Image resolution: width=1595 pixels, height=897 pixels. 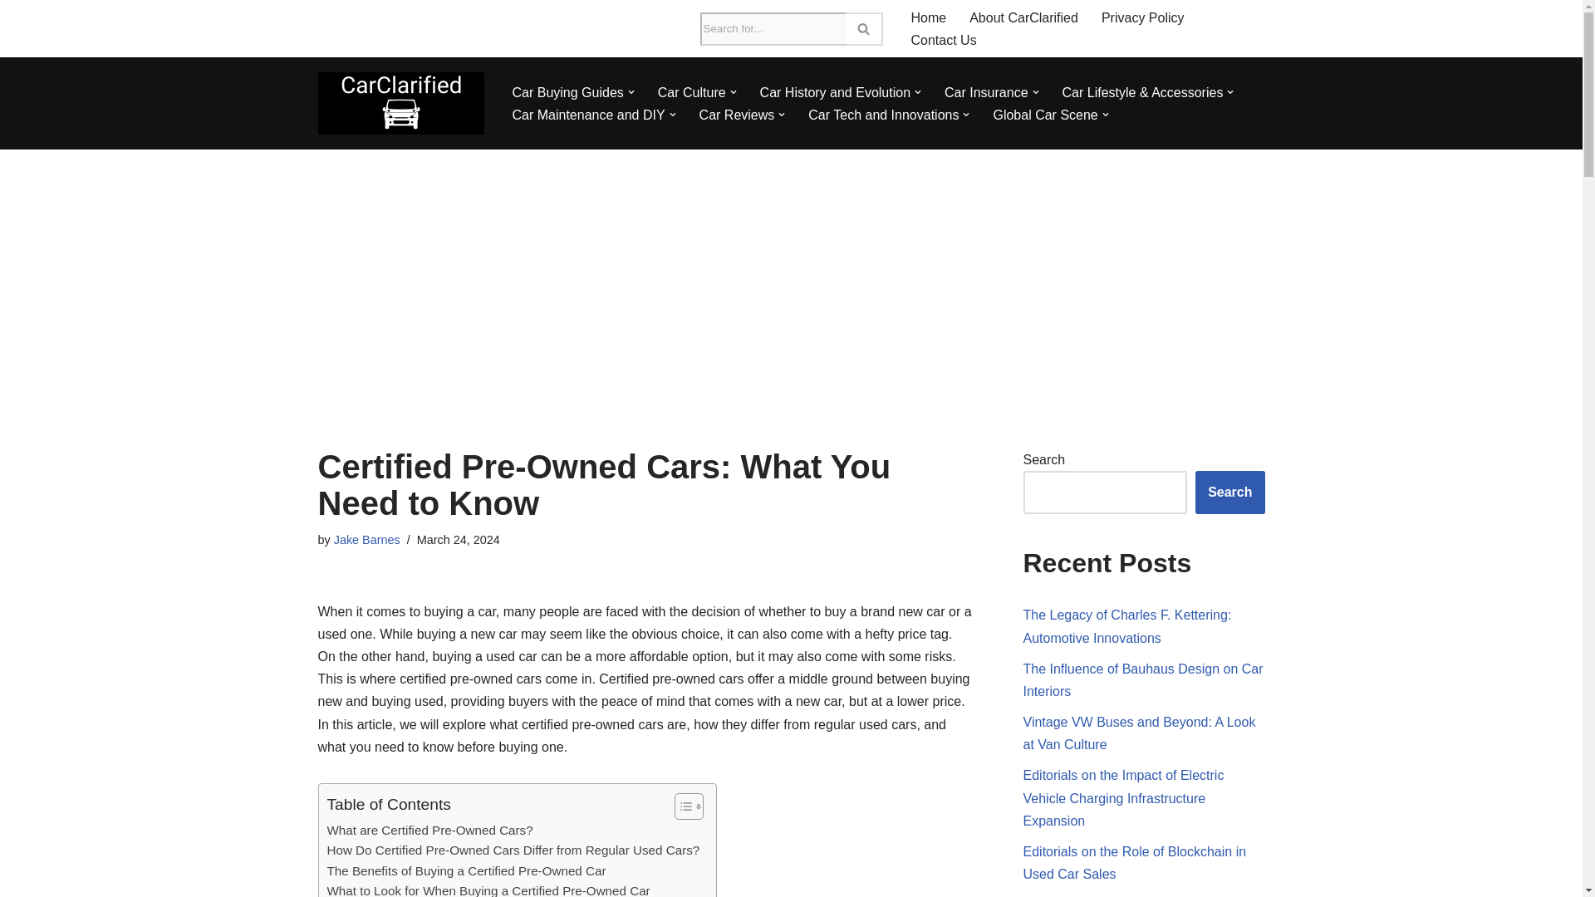 I want to click on What are Certified Pre-Owned Cars?, so click(x=429, y=831).